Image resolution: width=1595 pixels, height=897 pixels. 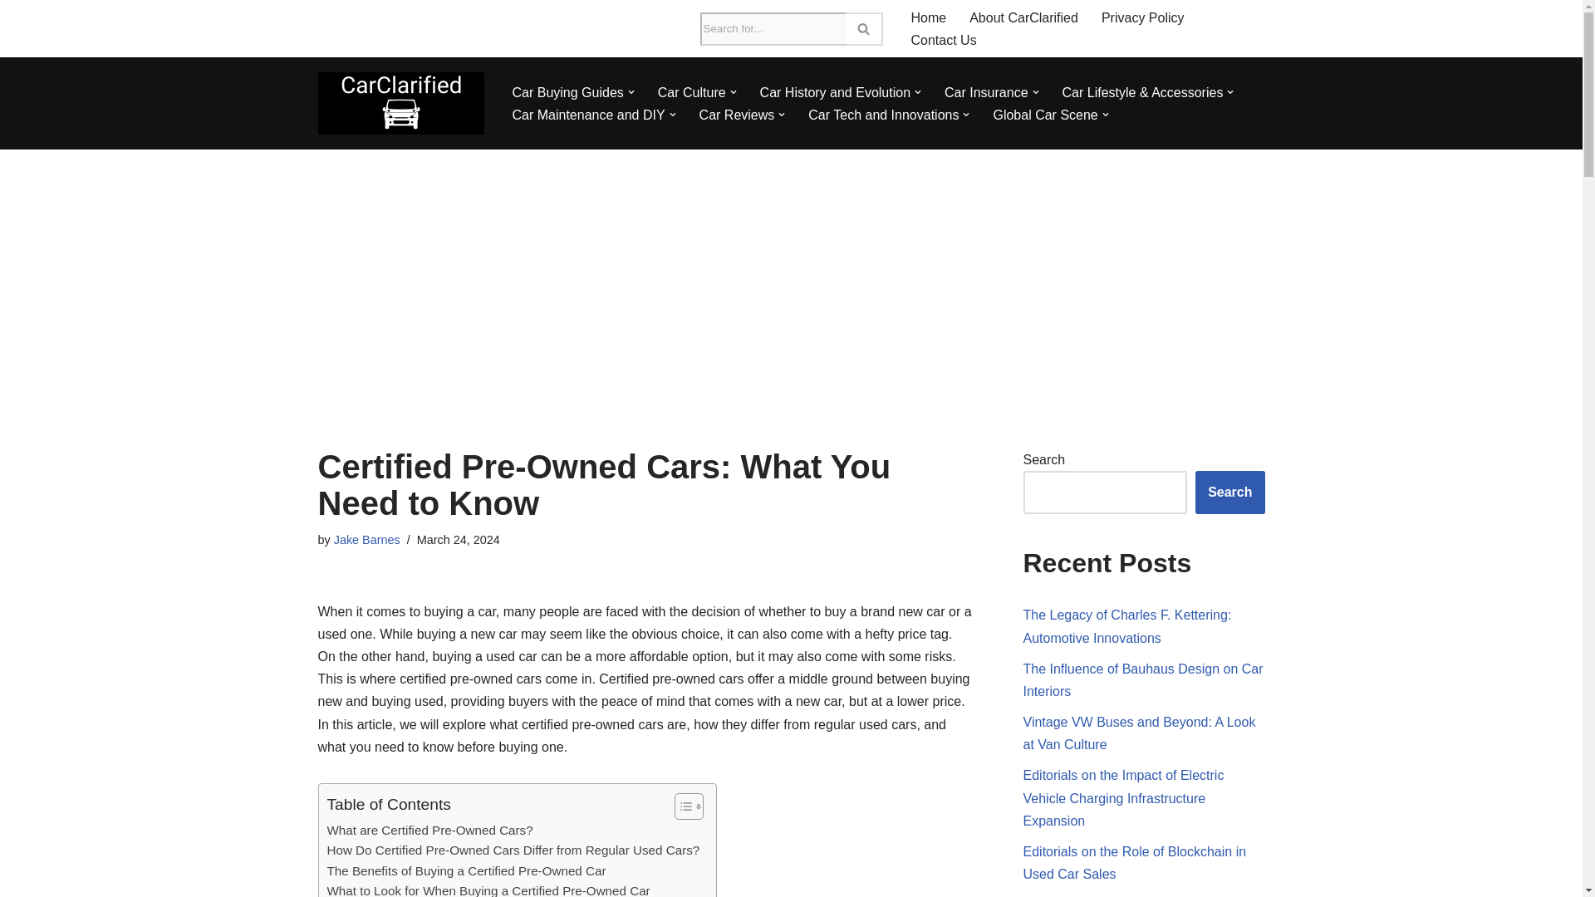 I want to click on What are Certified Pre-Owned Cars?, so click(x=429, y=831).